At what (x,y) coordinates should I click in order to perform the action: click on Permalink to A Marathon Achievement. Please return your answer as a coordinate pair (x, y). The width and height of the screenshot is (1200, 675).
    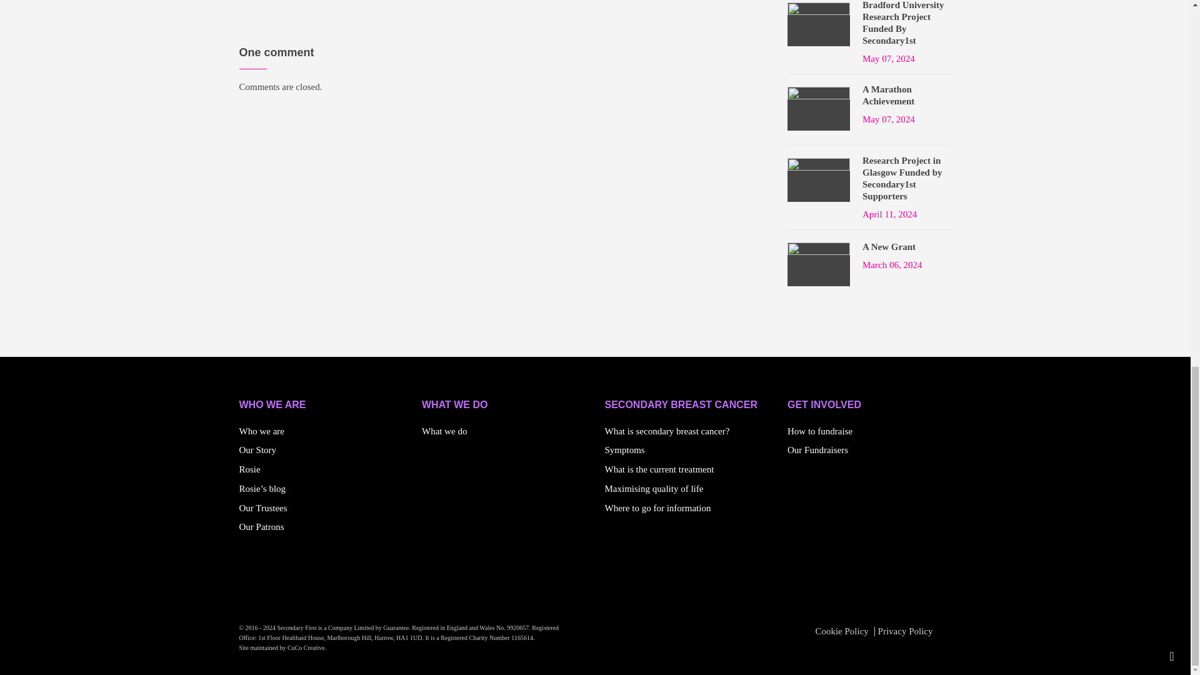
    Looking at the image, I should click on (907, 95).